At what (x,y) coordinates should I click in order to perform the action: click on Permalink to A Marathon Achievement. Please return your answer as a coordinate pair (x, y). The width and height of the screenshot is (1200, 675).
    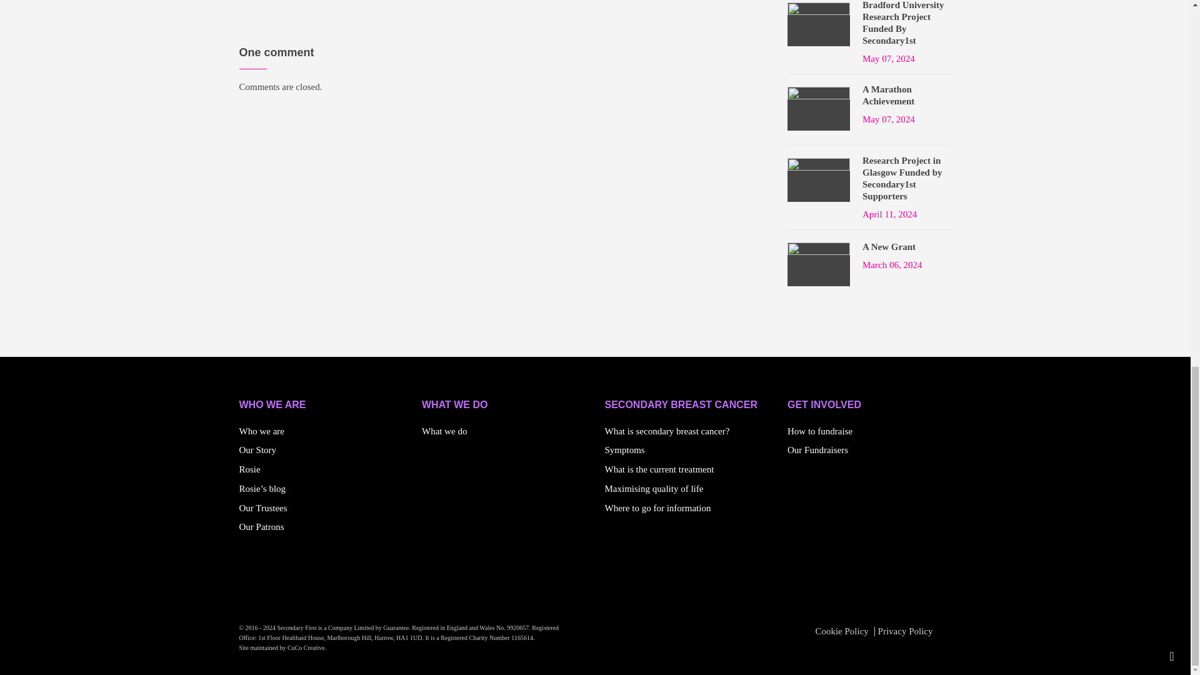
    Looking at the image, I should click on (907, 95).